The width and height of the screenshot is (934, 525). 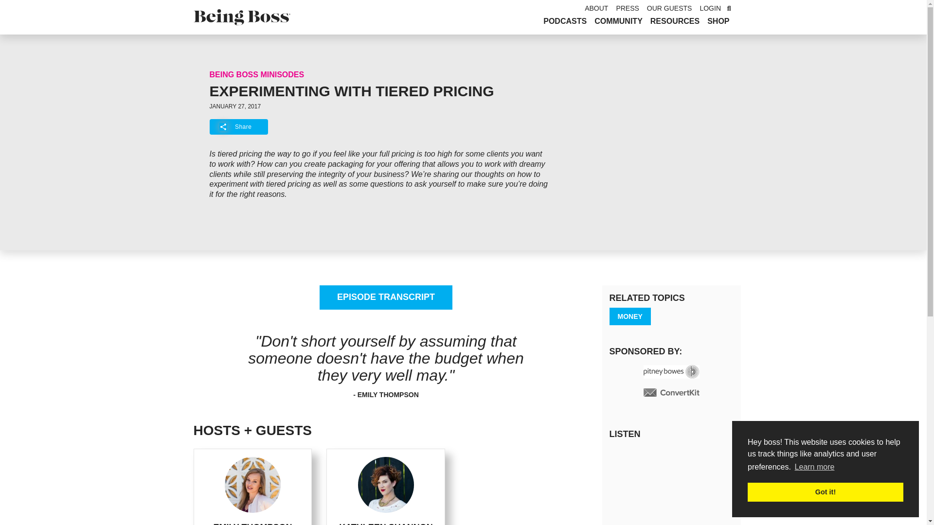 I want to click on LOGIN, so click(x=710, y=8).